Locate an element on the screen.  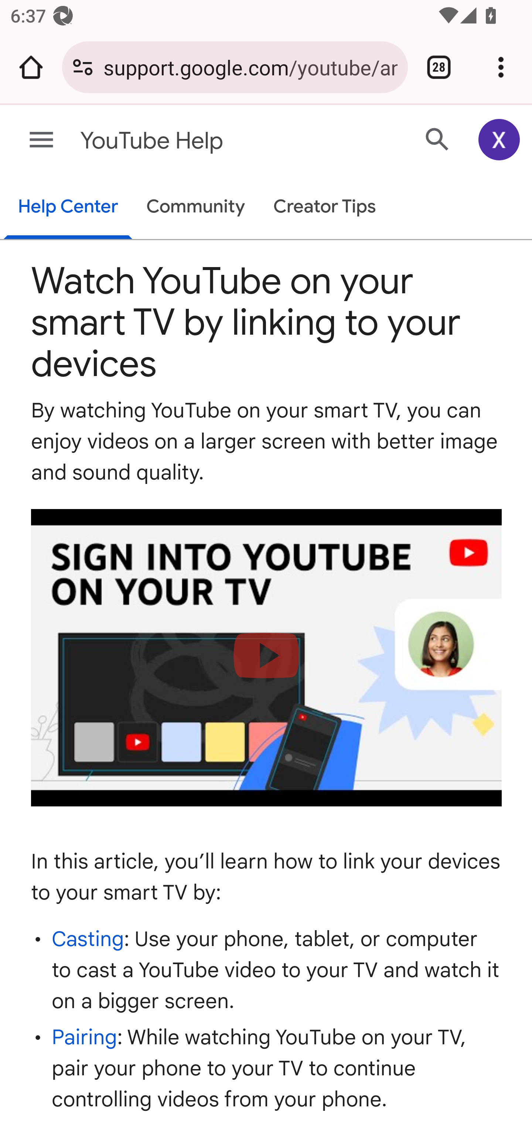
Community is located at coordinates (196, 208).